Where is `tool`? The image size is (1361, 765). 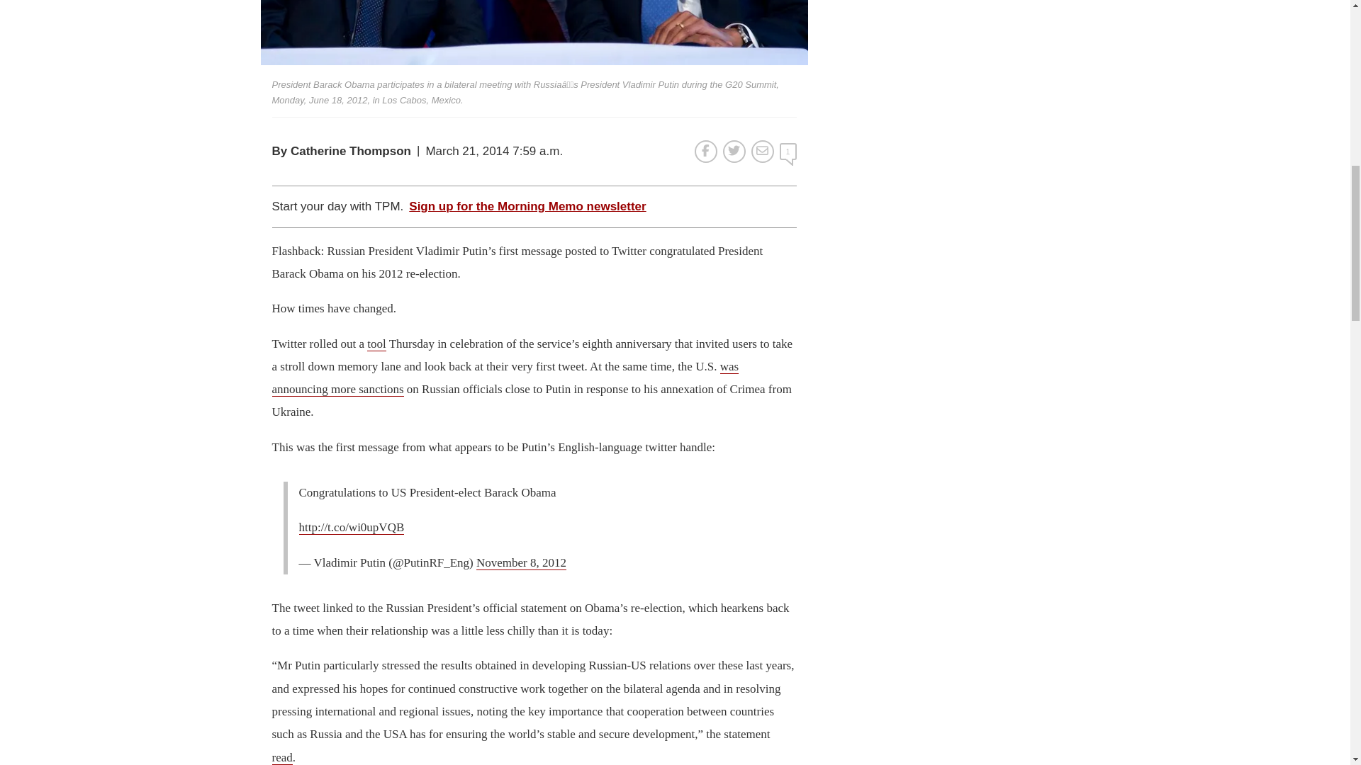
tool is located at coordinates (376, 344).